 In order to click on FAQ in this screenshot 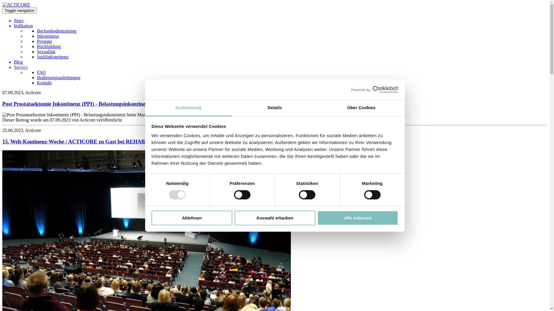, I will do `click(42, 73)`.